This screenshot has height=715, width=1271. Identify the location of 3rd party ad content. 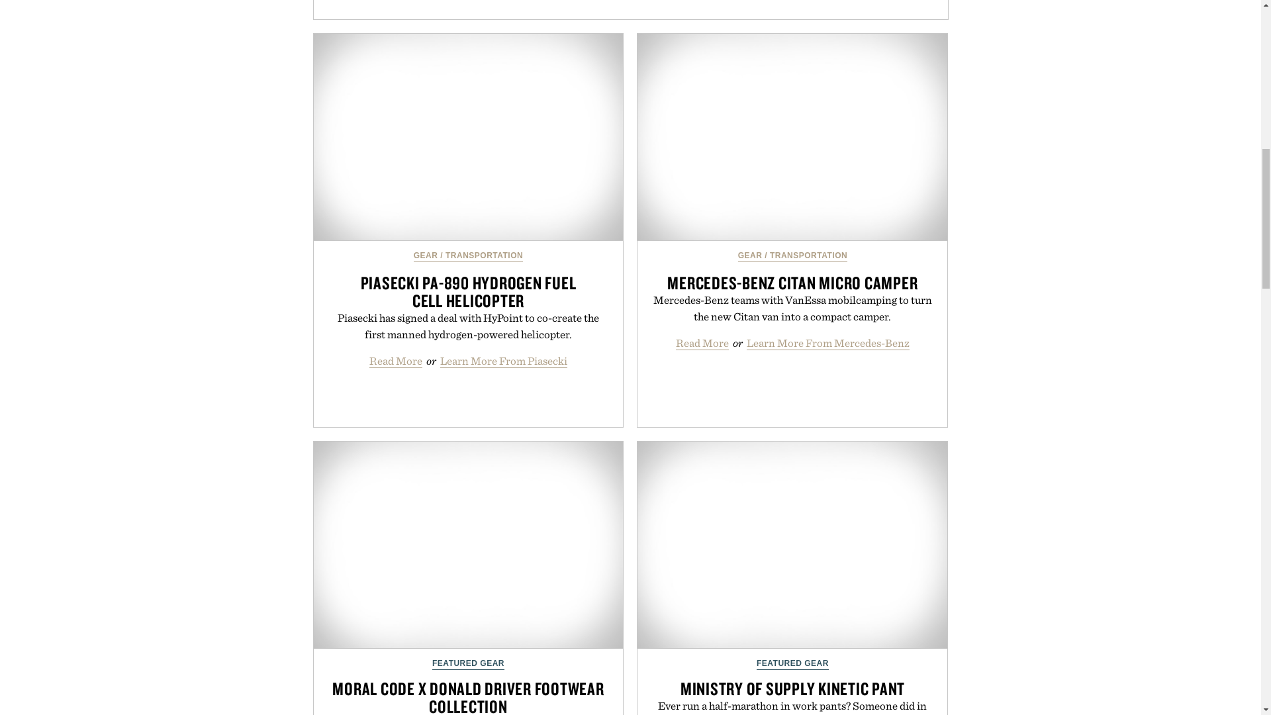
(633, 10).